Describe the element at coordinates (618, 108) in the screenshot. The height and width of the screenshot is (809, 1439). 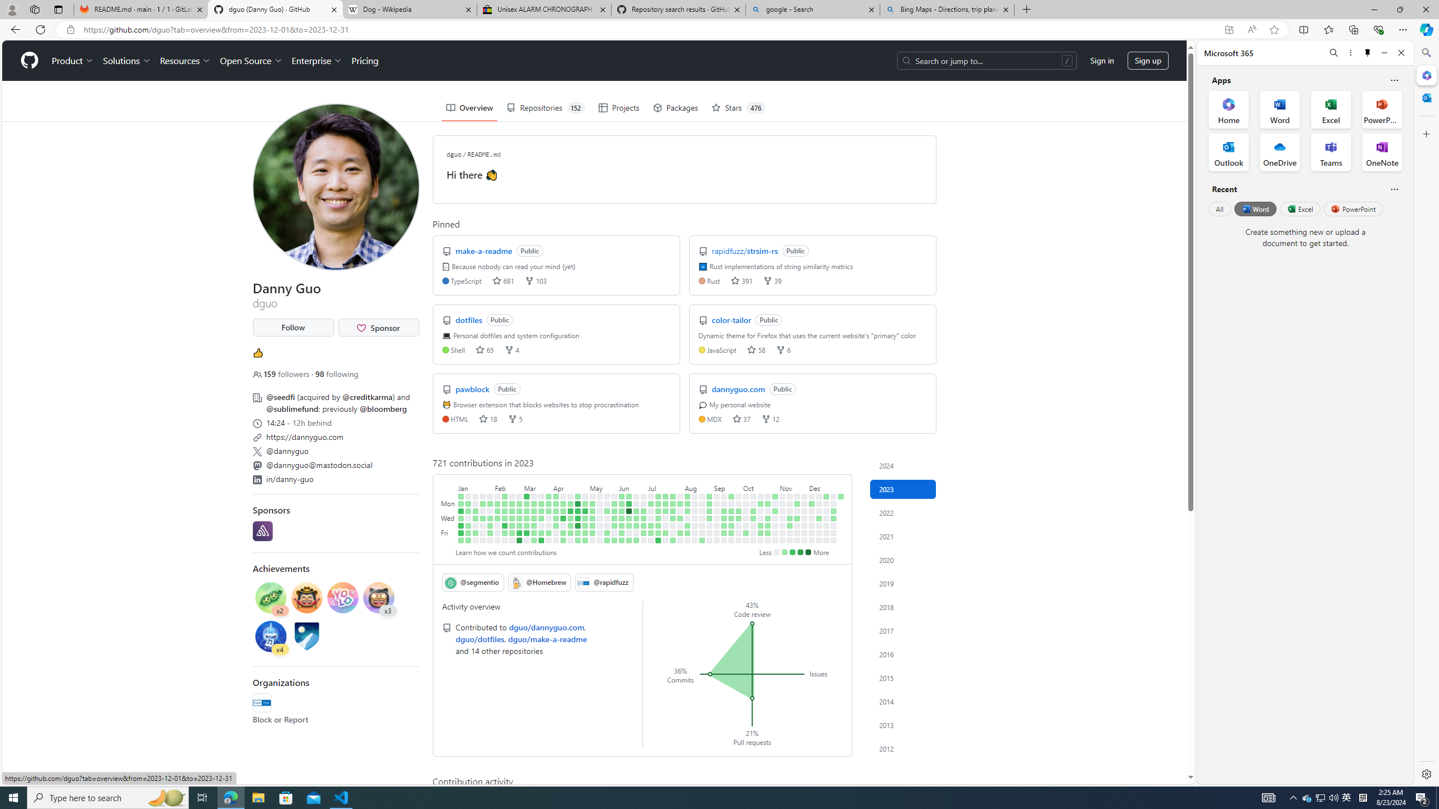
I see `Projects` at that location.